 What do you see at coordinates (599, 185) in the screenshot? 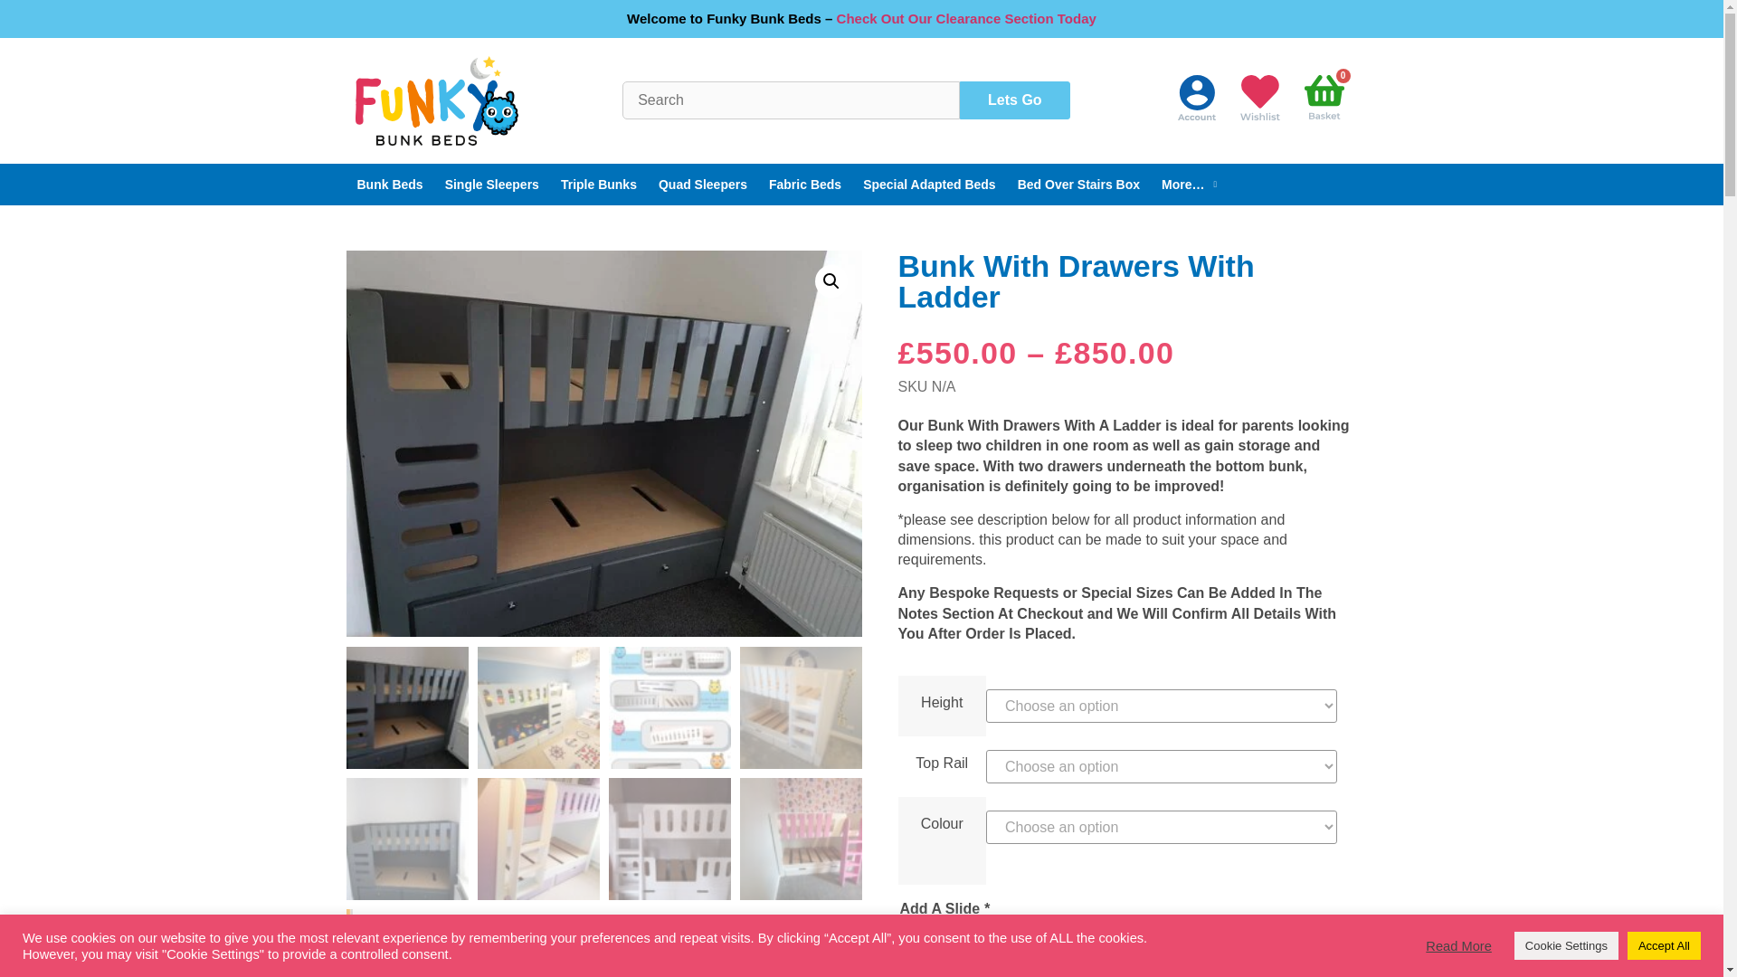
I see `Triple Bunks` at bounding box center [599, 185].